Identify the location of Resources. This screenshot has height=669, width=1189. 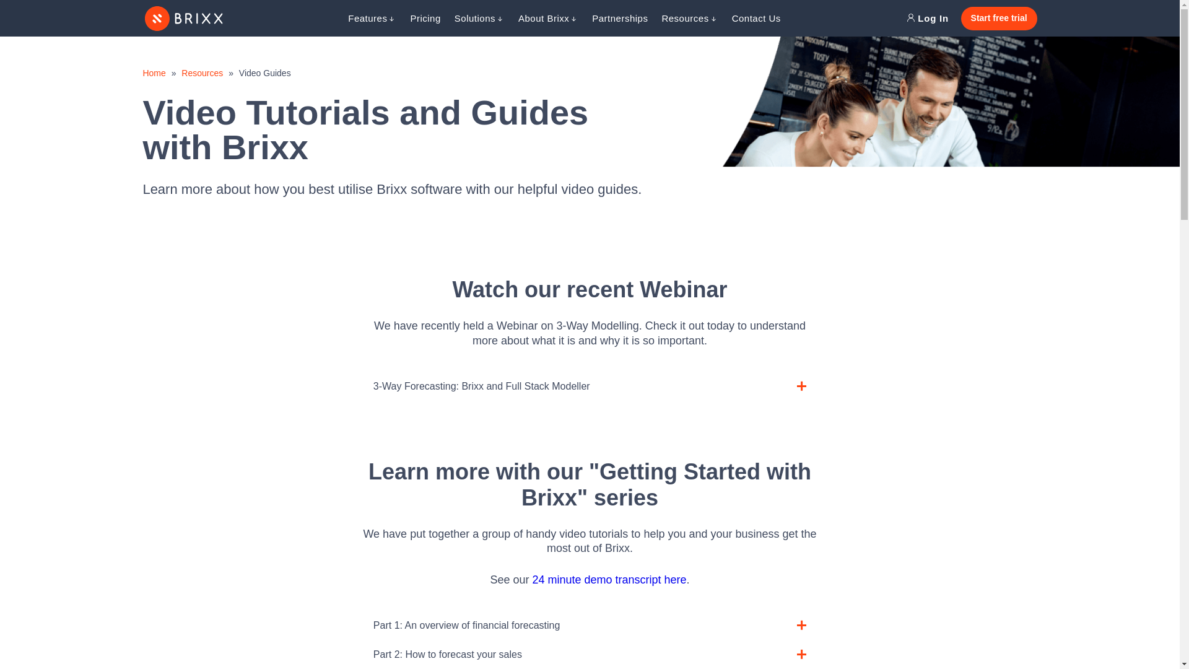
(202, 73).